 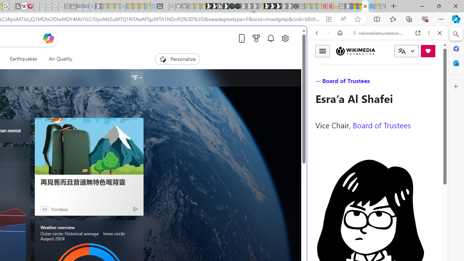 What do you see at coordinates (355, 51) in the screenshot?
I see `Wikimedia Foundation` at bounding box center [355, 51].